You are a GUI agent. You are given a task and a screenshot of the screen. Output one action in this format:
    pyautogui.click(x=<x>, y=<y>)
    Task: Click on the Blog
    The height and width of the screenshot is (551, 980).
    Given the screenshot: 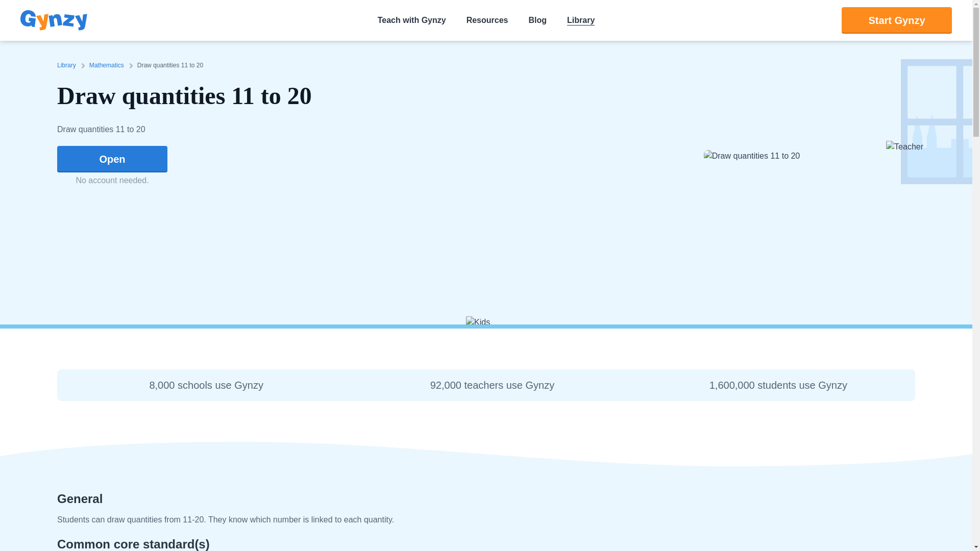 What is the action you would take?
    pyautogui.click(x=537, y=20)
    